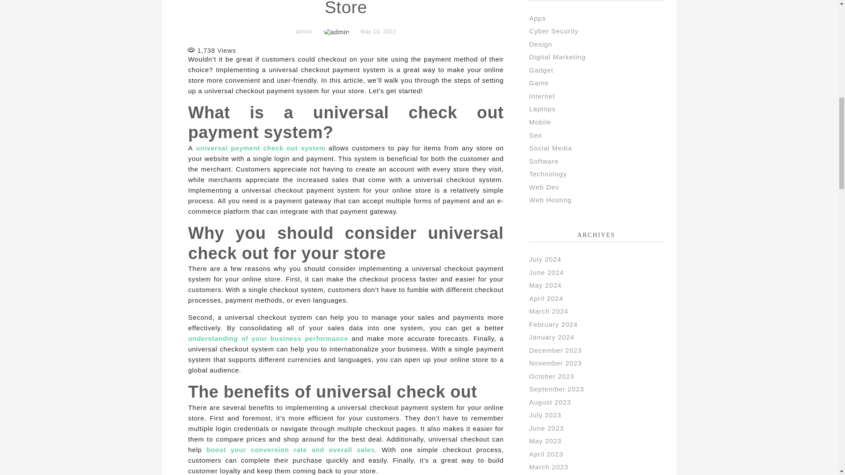 The height and width of the screenshot is (475, 845). Describe the element at coordinates (304, 31) in the screenshot. I see `admin` at that location.